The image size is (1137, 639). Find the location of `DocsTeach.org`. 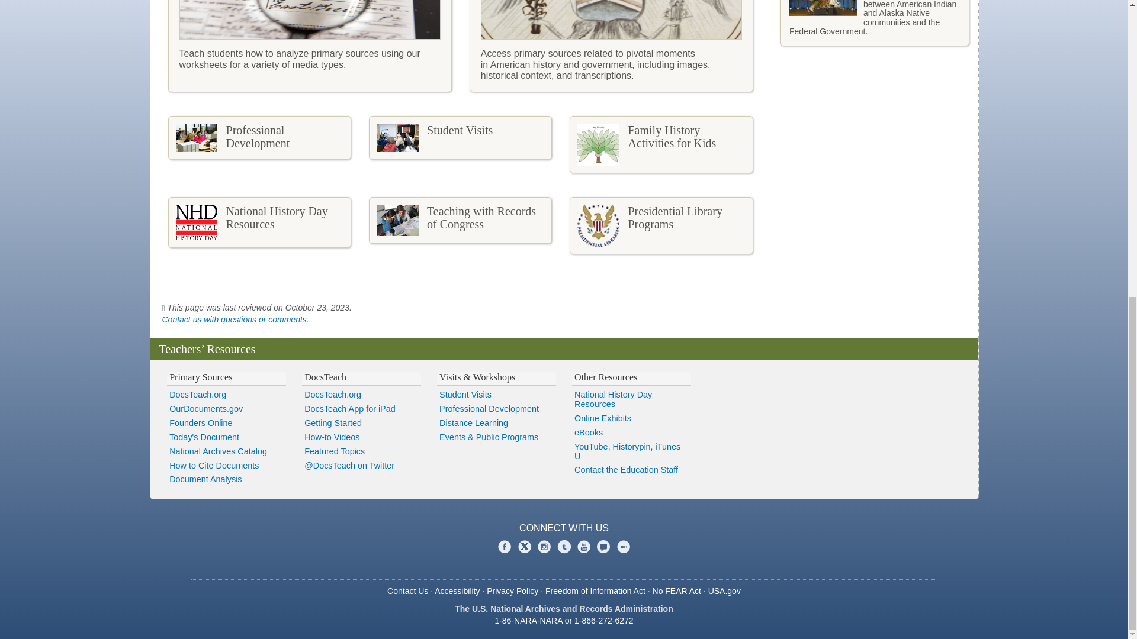

DocsTeach.org is located at coordinates (226, 395).